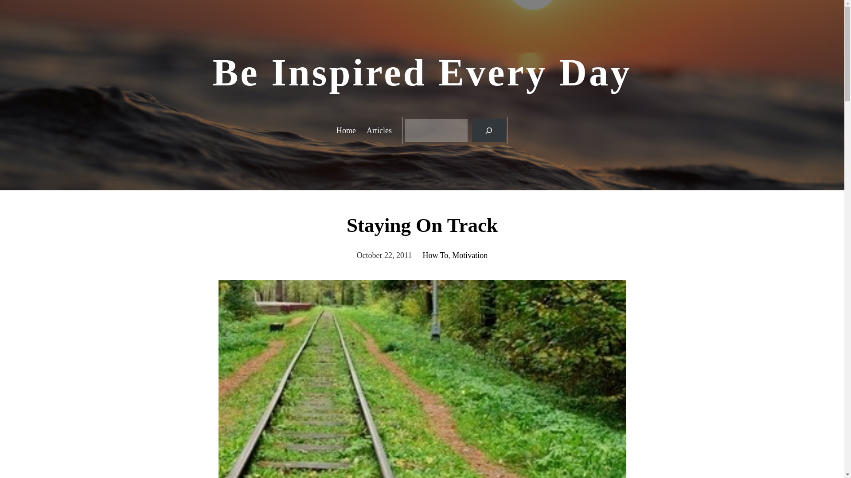 The height and width of the screenshot is (478, 851). Describe the element at coordinates (379, 130) in the screenshot. I see `Articles` at that location.